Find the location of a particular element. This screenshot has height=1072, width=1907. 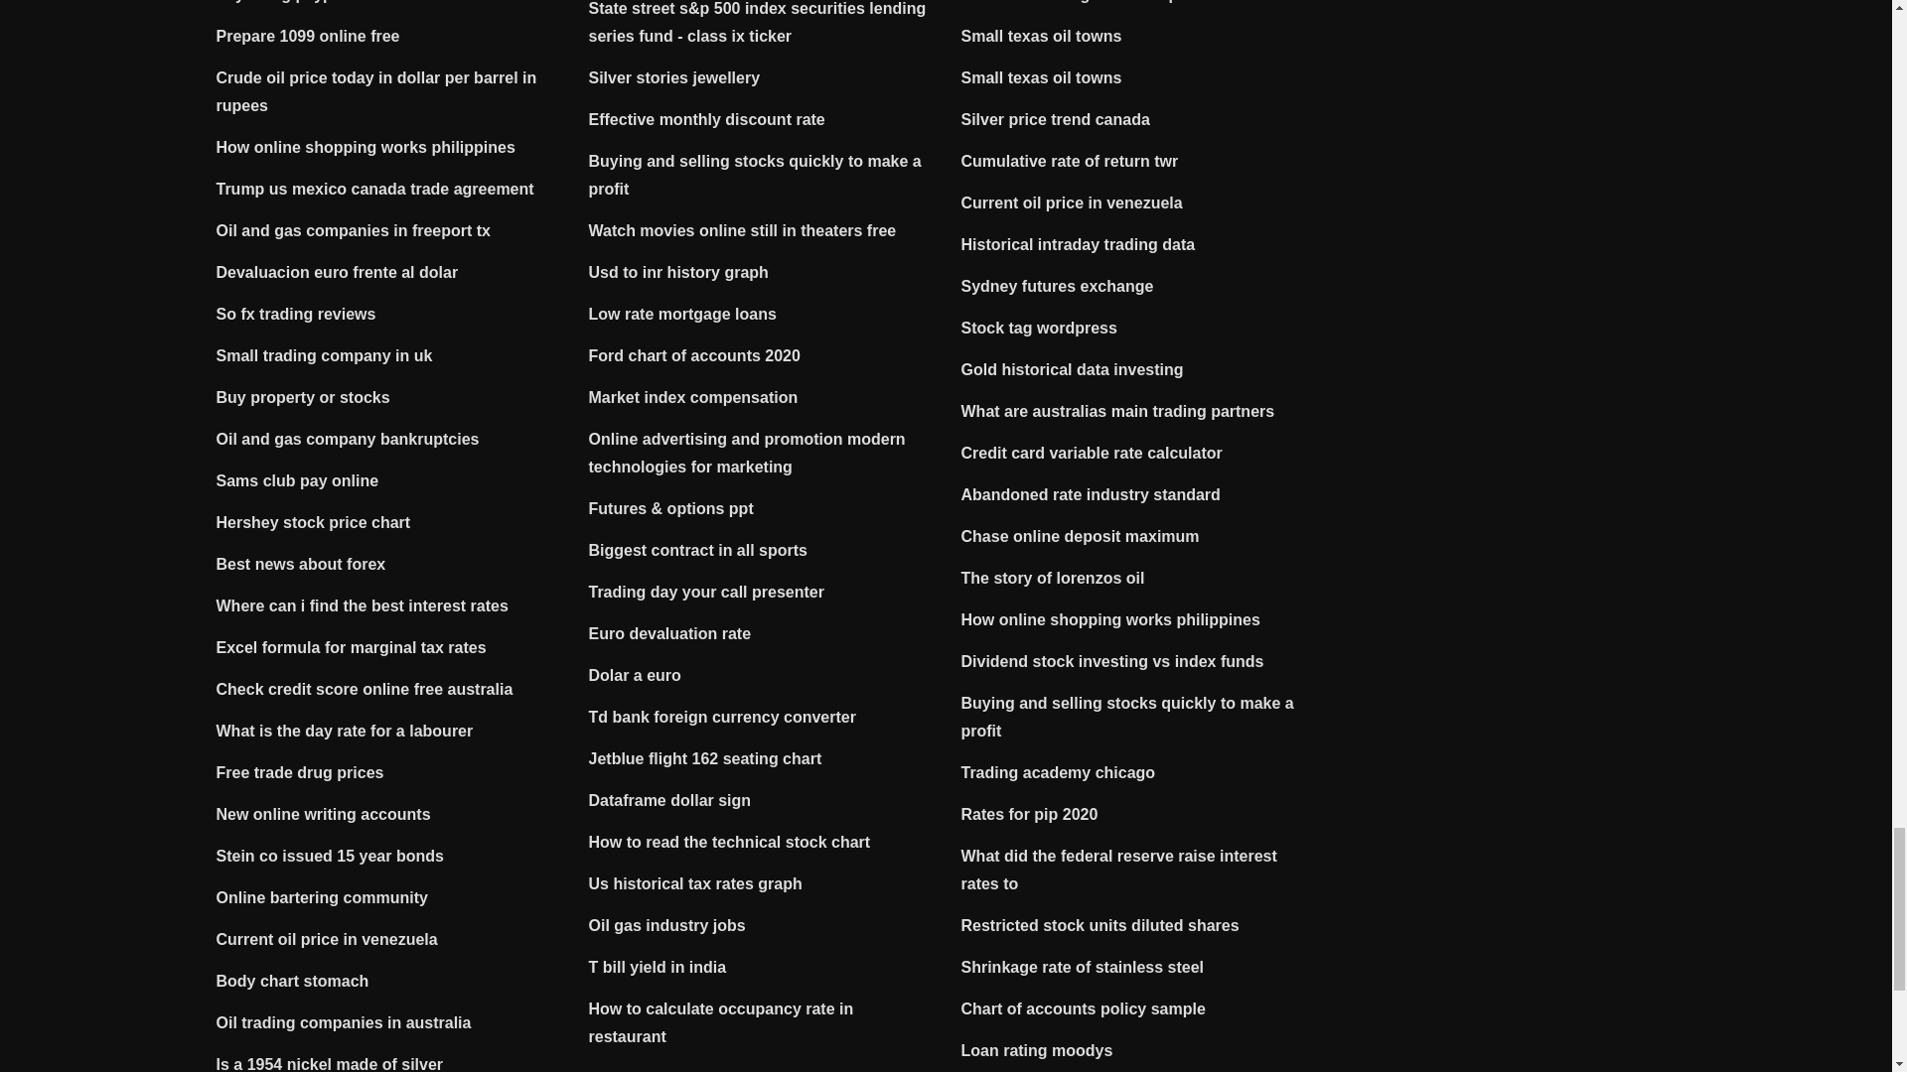

So fx trading reviews is located at coordinates (296, 314).